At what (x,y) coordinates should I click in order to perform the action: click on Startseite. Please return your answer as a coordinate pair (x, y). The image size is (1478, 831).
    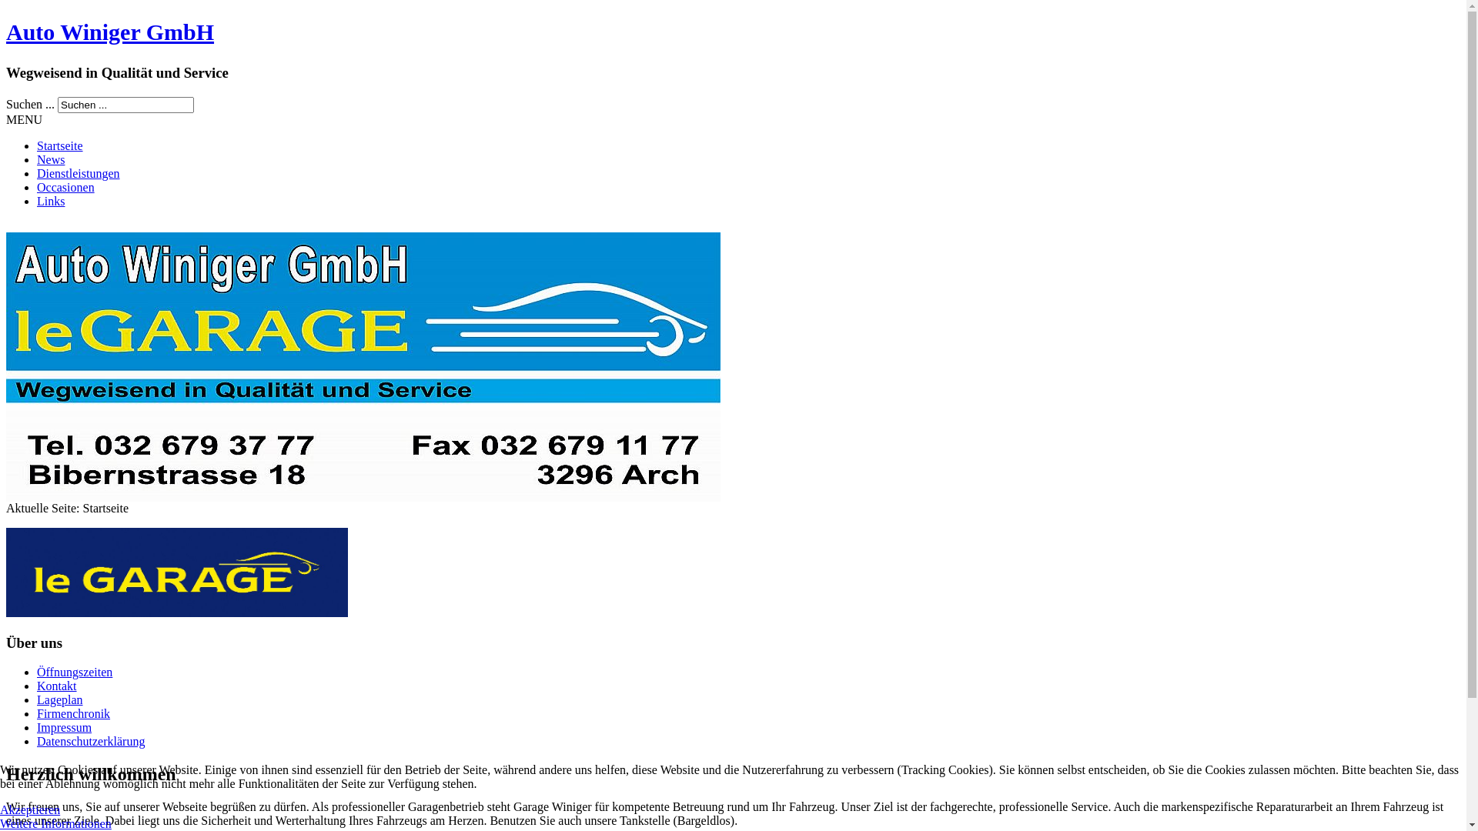
    Looking at the image, I should click on (60, 146).